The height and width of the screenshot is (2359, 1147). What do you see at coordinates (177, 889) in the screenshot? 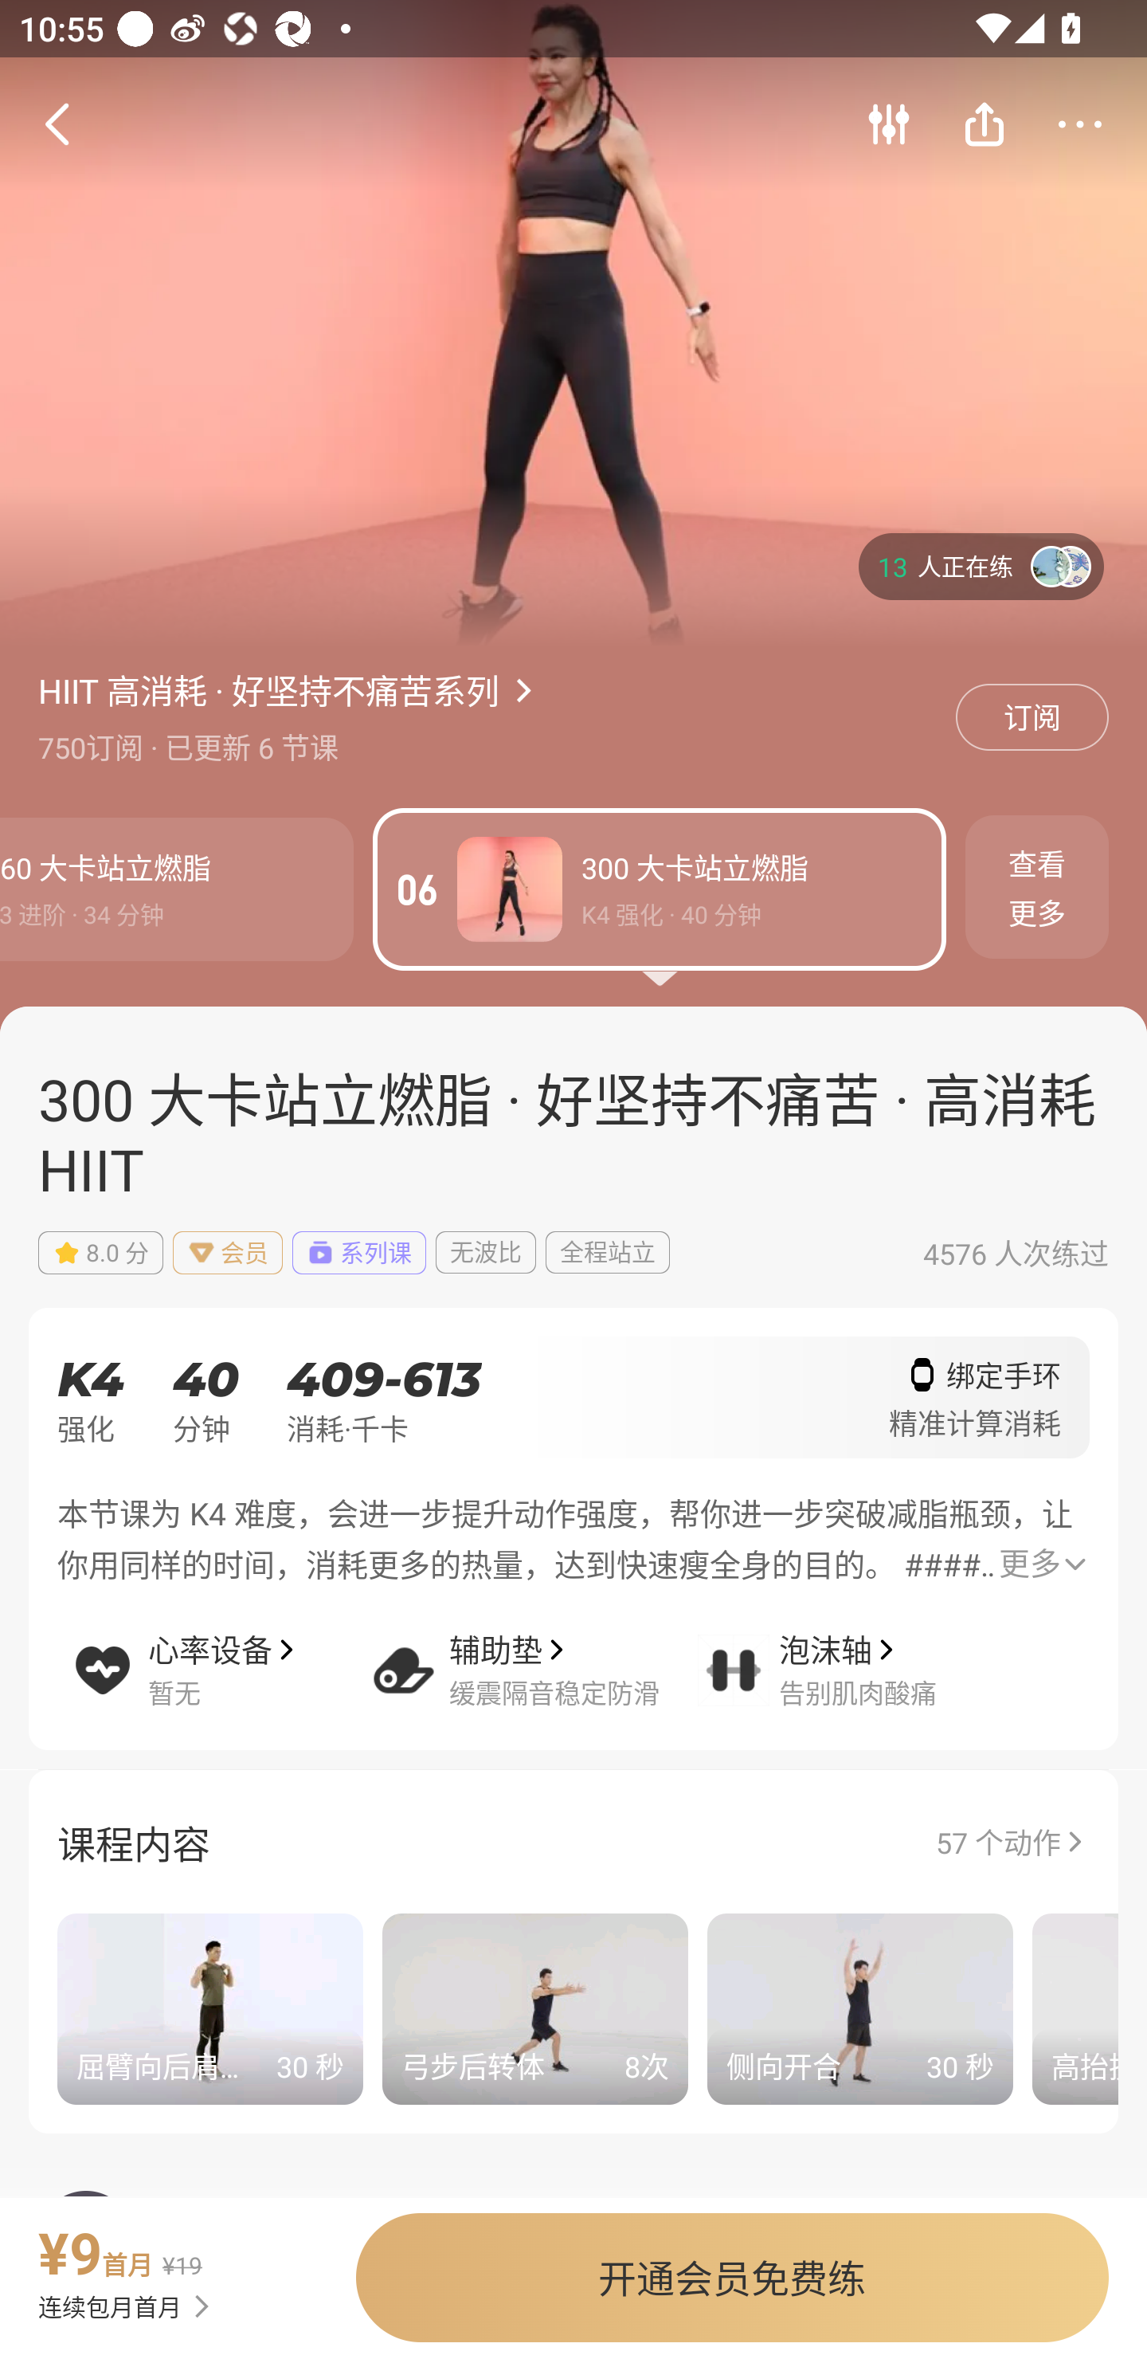
I see `260 大卡站立燃脂 K3 进阶 · 34 分钟` at bounding box center [177, 889].